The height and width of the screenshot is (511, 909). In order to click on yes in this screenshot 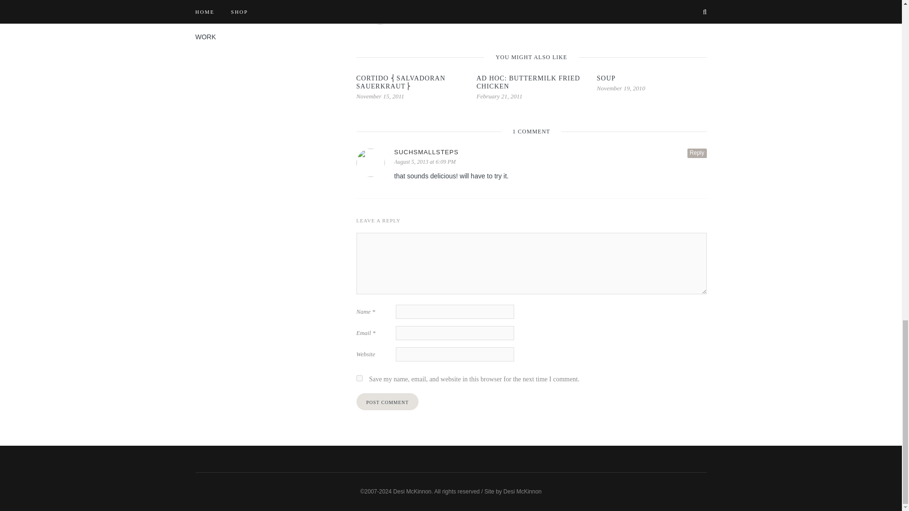, I will do `click(359, 378)`.